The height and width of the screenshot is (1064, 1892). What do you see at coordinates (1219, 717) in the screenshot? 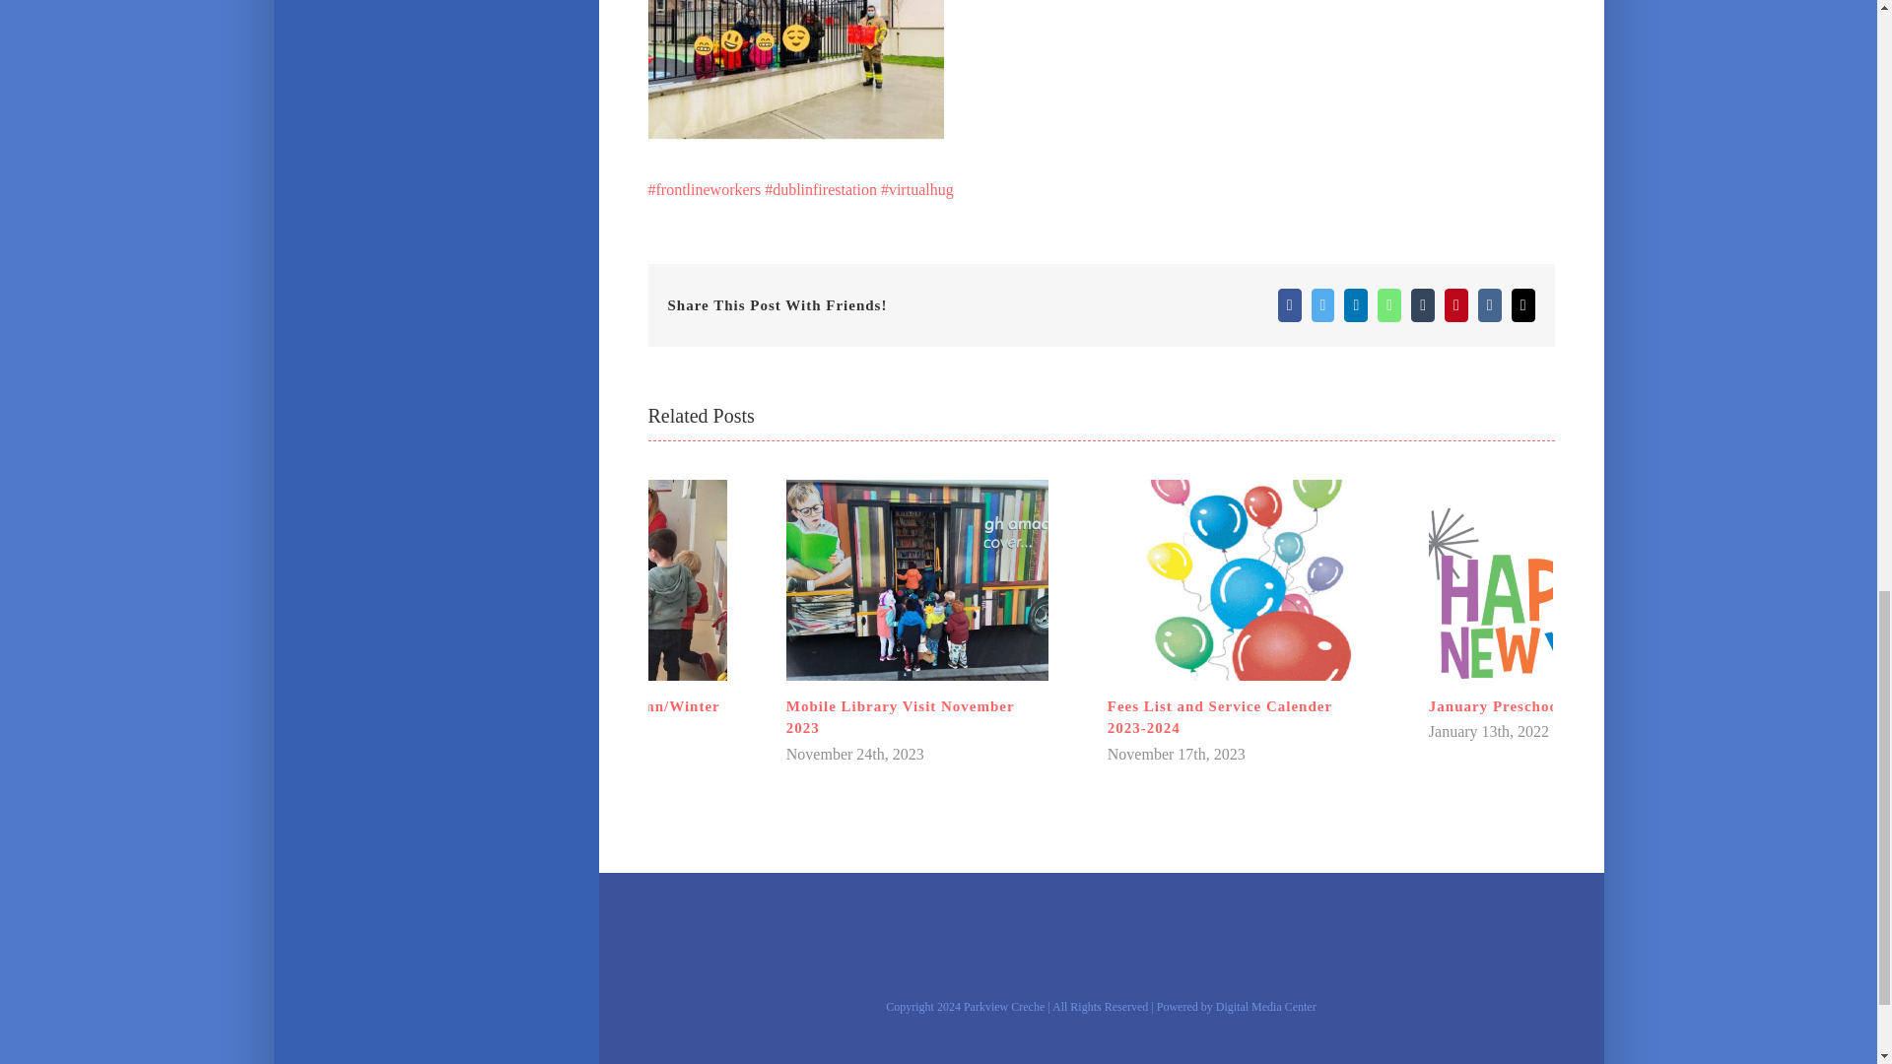
I see `Fees List and Service Calender 2023-2024` at bounding box center [1219, 717].